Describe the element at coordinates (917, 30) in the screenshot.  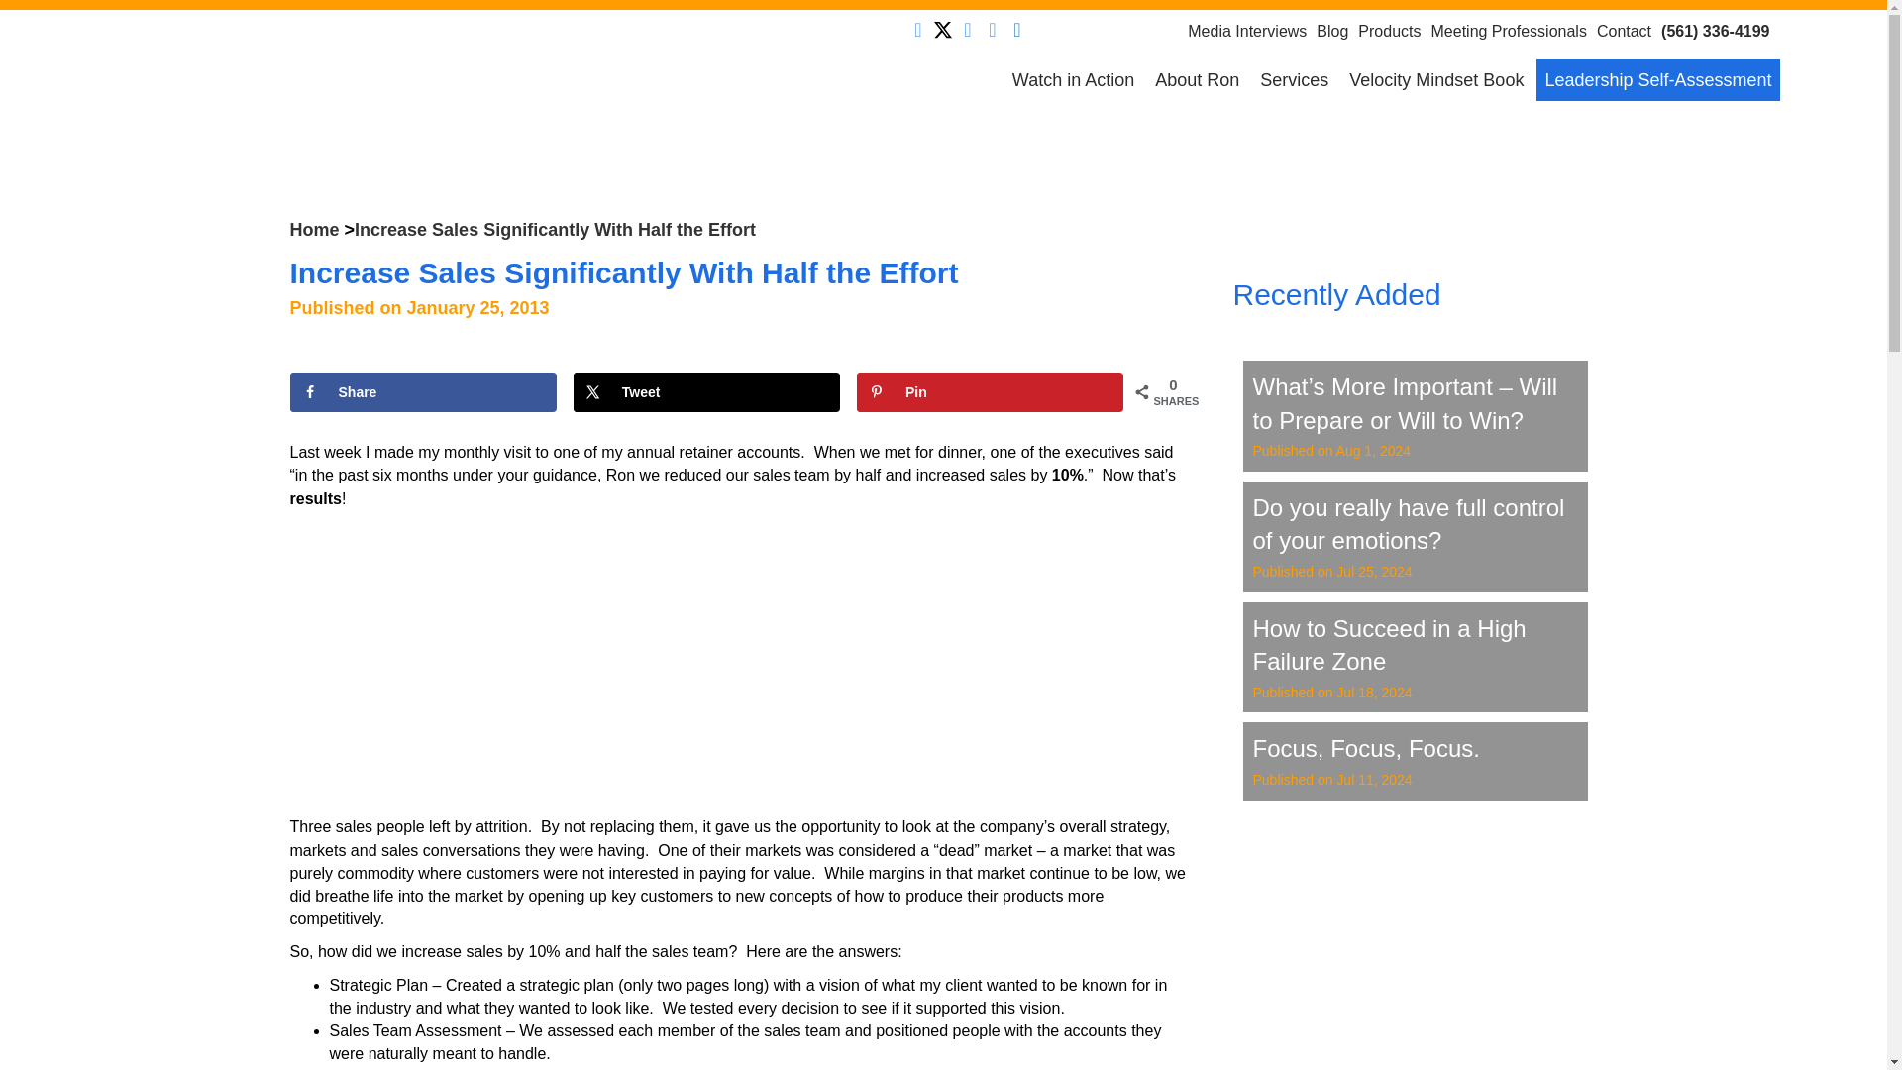
I see `Facebook` at that location.